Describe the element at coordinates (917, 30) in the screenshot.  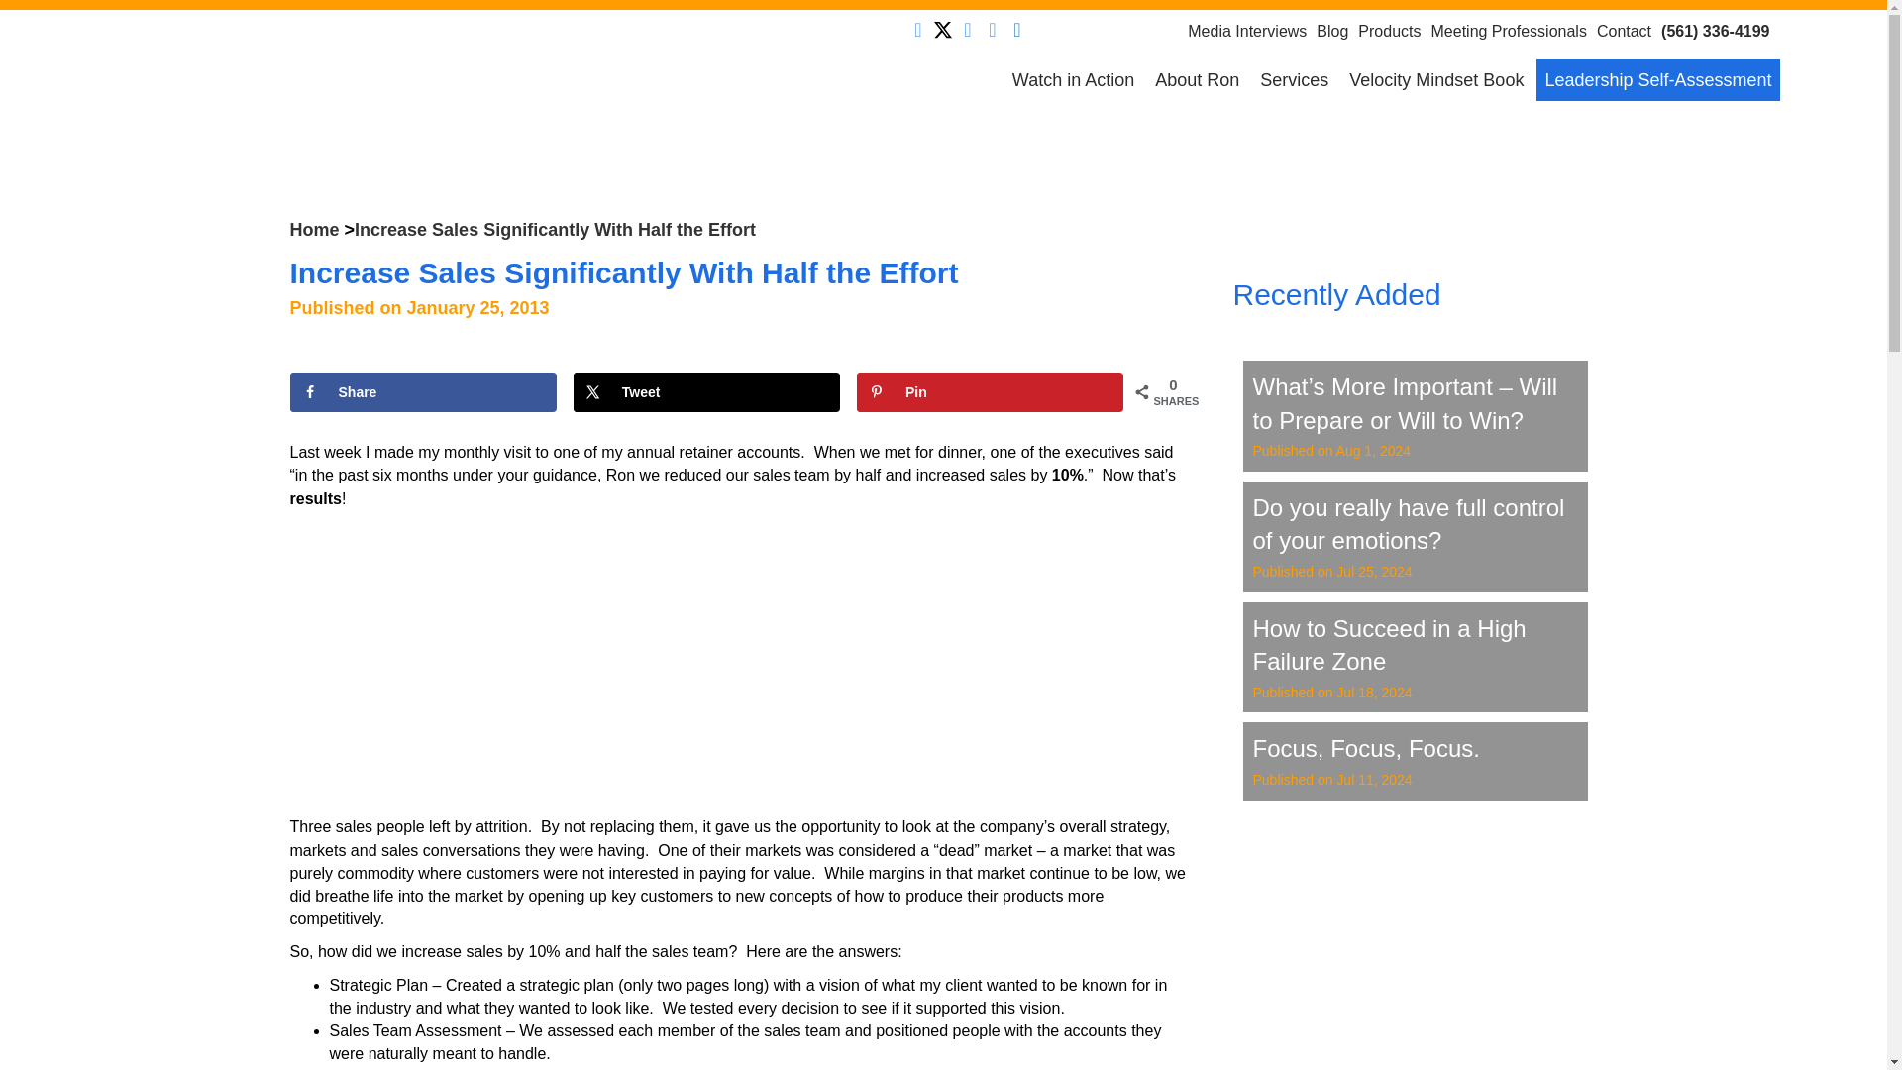
I see `Facebook` at that location.